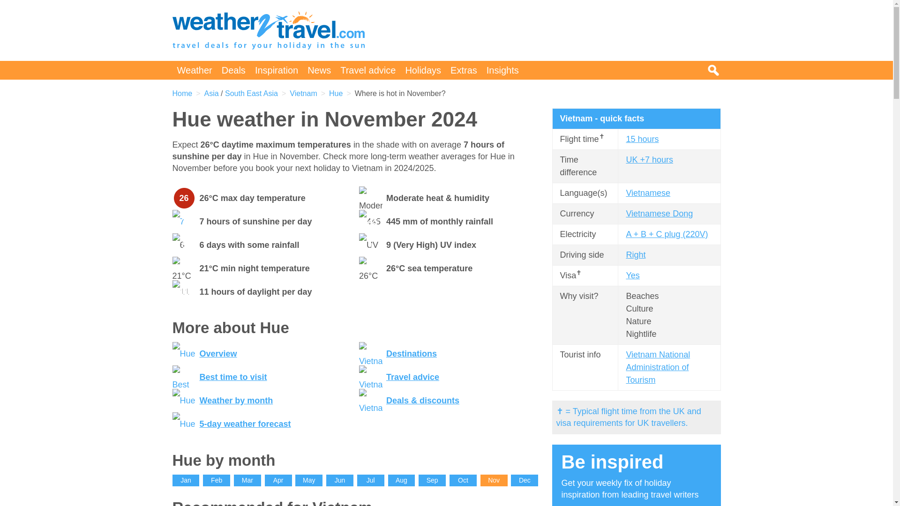  Describe the element at coordinates (251, 94) in the screenshot. I see `South East Asia` at that location.